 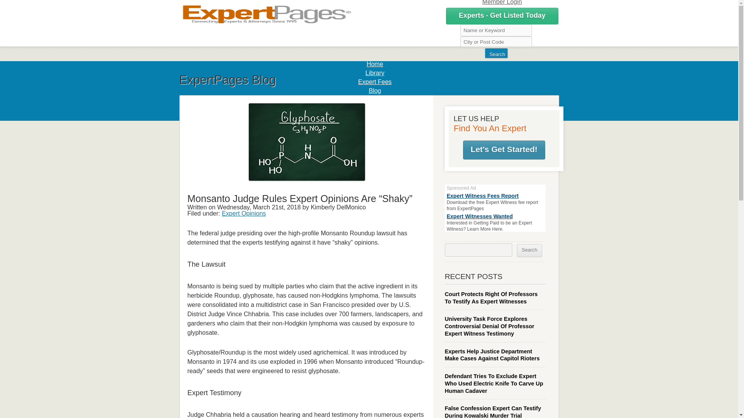 I want to click on Experts, so click(x=375, y=99).